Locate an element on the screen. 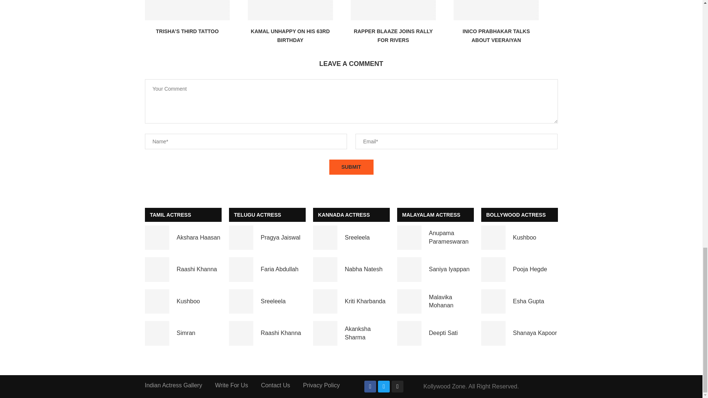 This screenshot has width=708, height=398. Nabha Natesh is located at coordinates (325, 269).